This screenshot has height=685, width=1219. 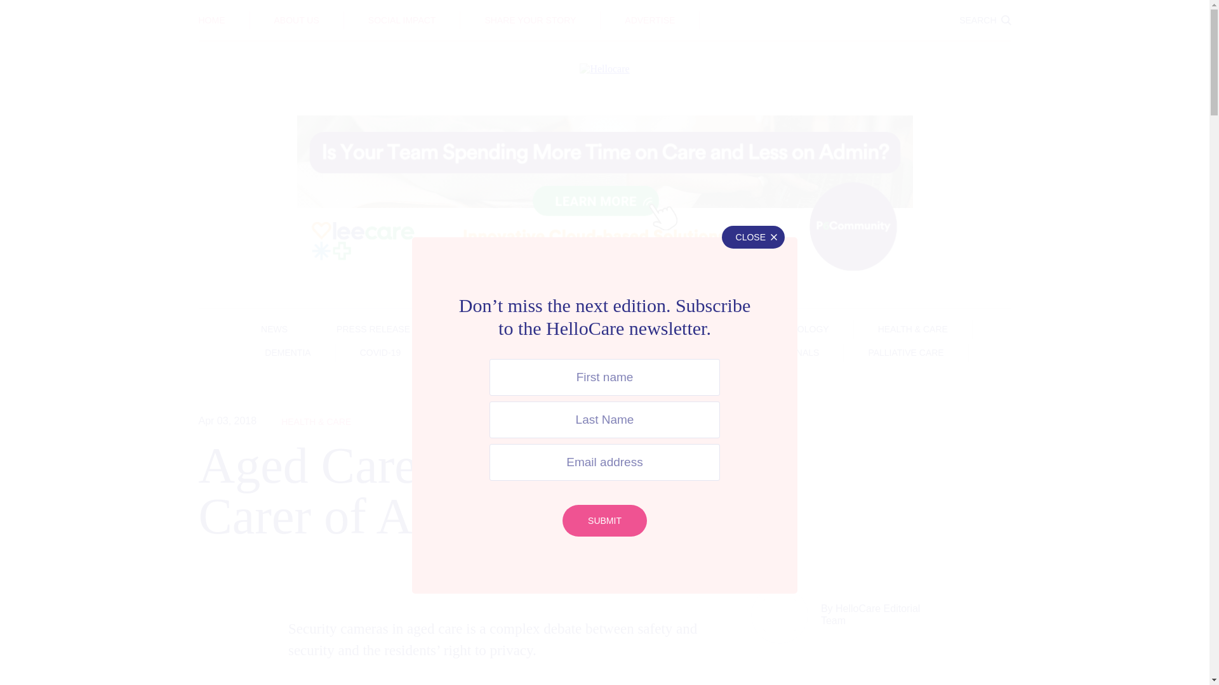 I want to click on SOCIAL IMPACT, so click(x=402, y=20).